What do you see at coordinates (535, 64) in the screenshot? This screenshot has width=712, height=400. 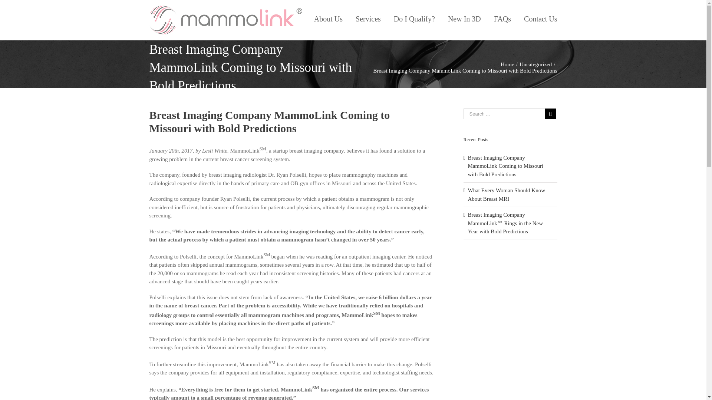 I see `Uncategorized` at bounding box center [535, 64].